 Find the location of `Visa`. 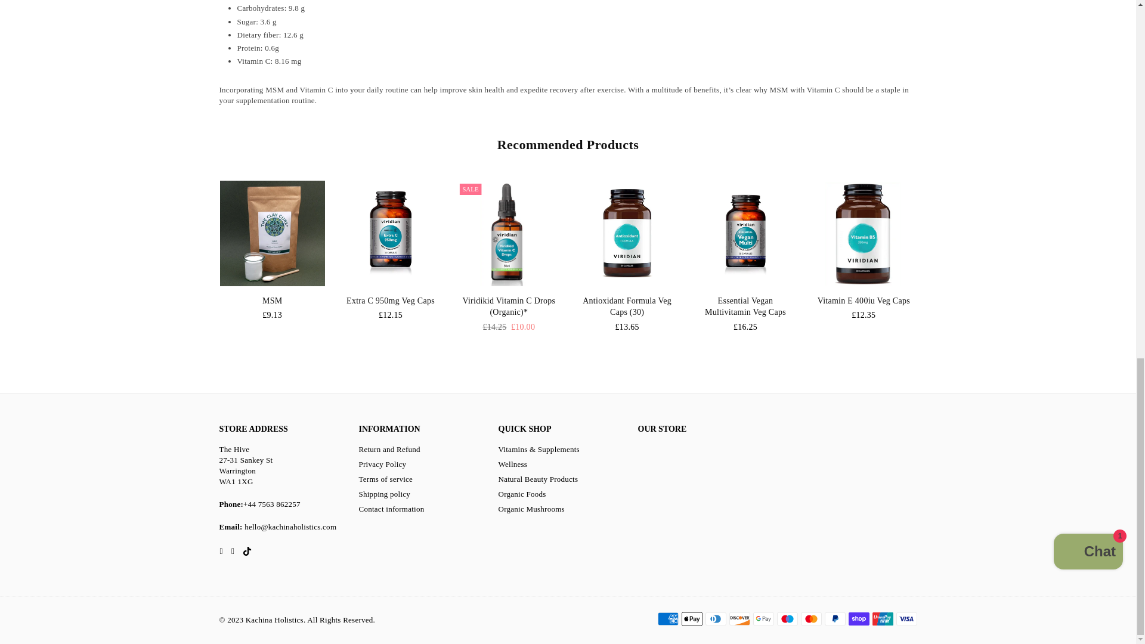

Visa is located at coordinates (906, 619).